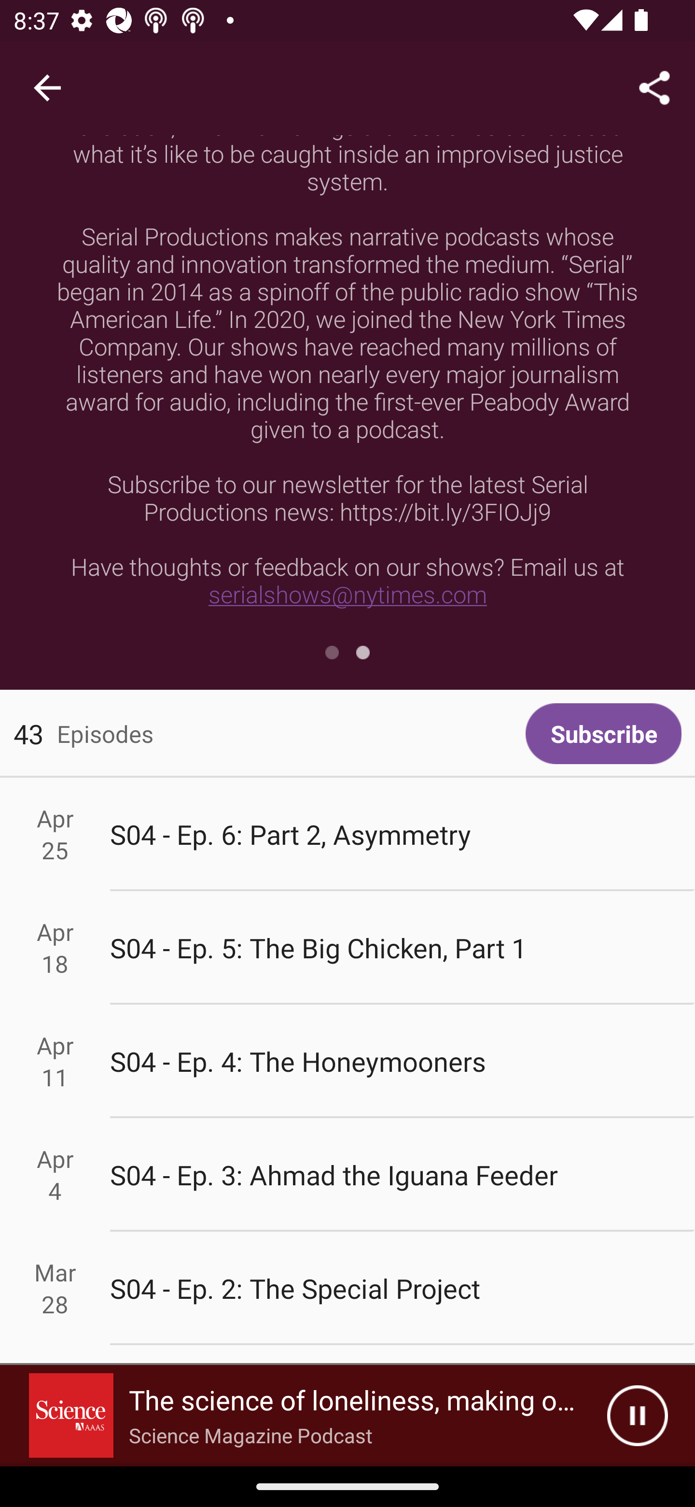  Describe the element at coordinates (347, 948) in the screenshot. I see `Apr 18 S04 - Ep. 5: The Big Chicken, Part 1` at that location.